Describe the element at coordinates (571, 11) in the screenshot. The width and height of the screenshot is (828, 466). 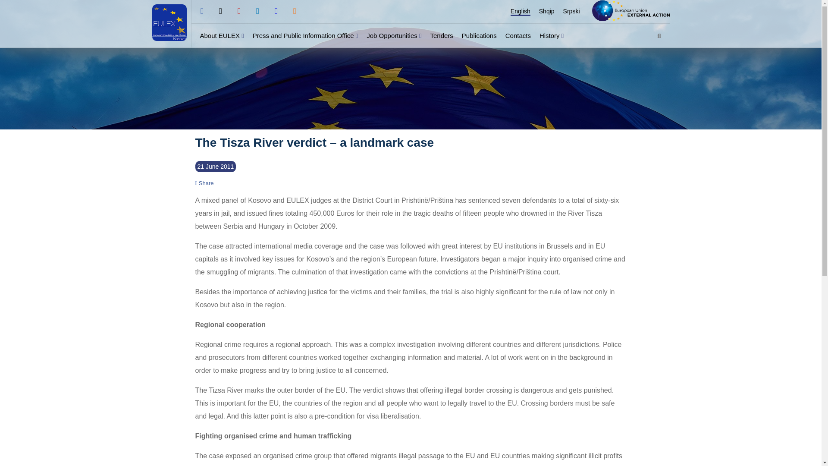
I see `Srpski` at that location.